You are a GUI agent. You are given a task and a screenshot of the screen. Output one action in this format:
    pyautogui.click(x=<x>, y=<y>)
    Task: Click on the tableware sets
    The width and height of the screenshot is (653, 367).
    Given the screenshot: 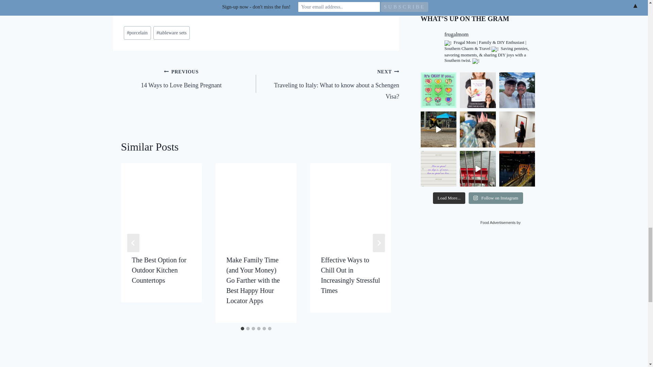 What is the action you would take?
    pyautogui.click(x=171, y=33)
    